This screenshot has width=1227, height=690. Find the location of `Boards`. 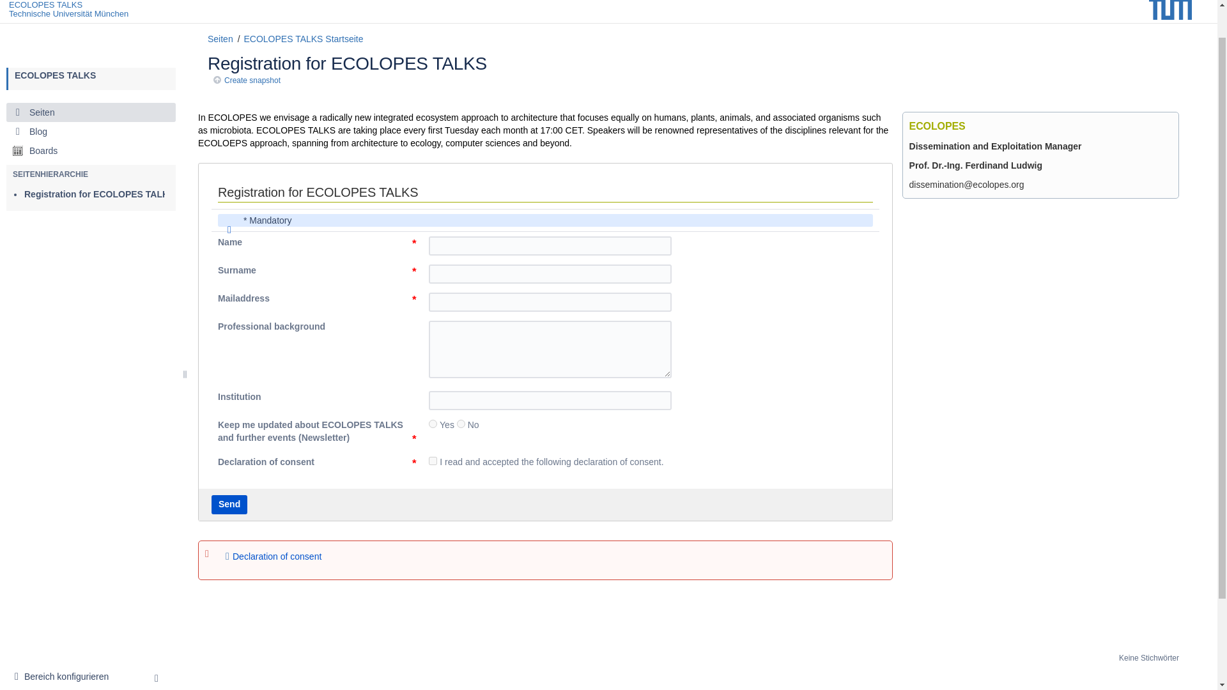

Boards is located at coordinates (91, 116).